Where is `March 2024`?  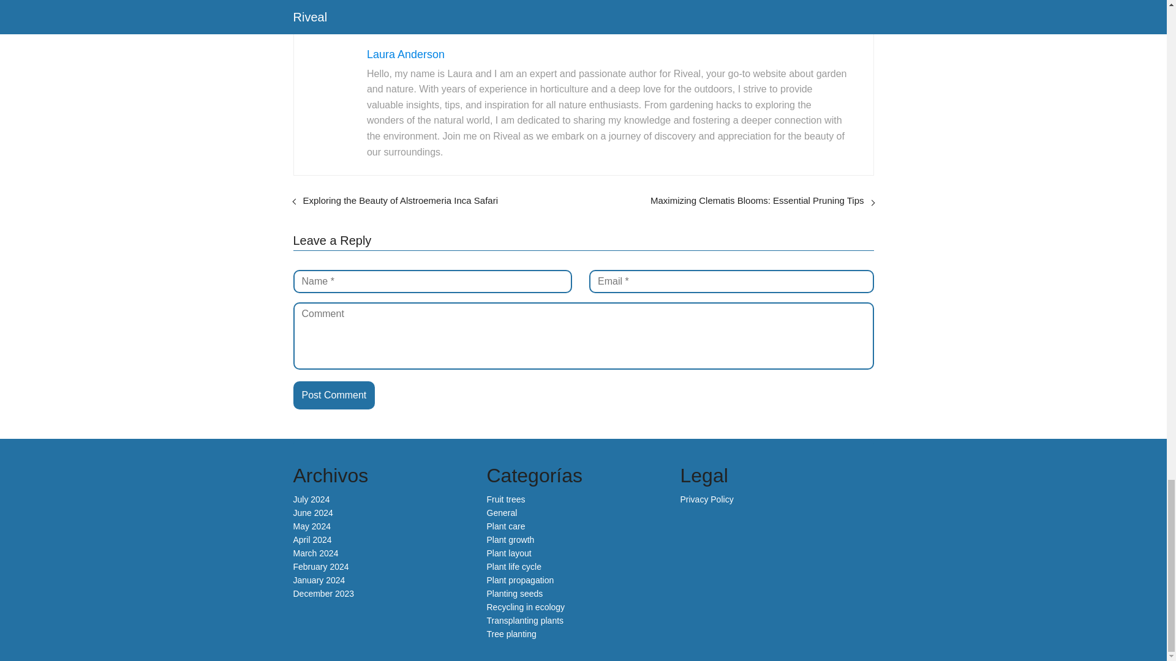
March 2024 is located at coordinates (315, 553).